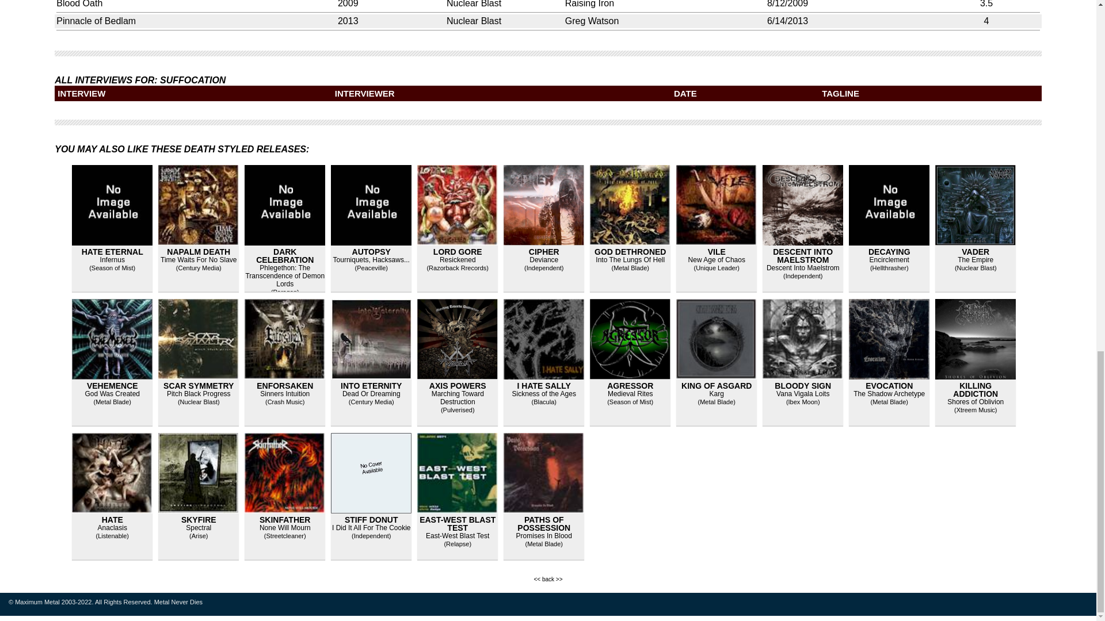 The width and height of the screenshot is (1105, 621). I want to click on Infernus, so click(112, 260).